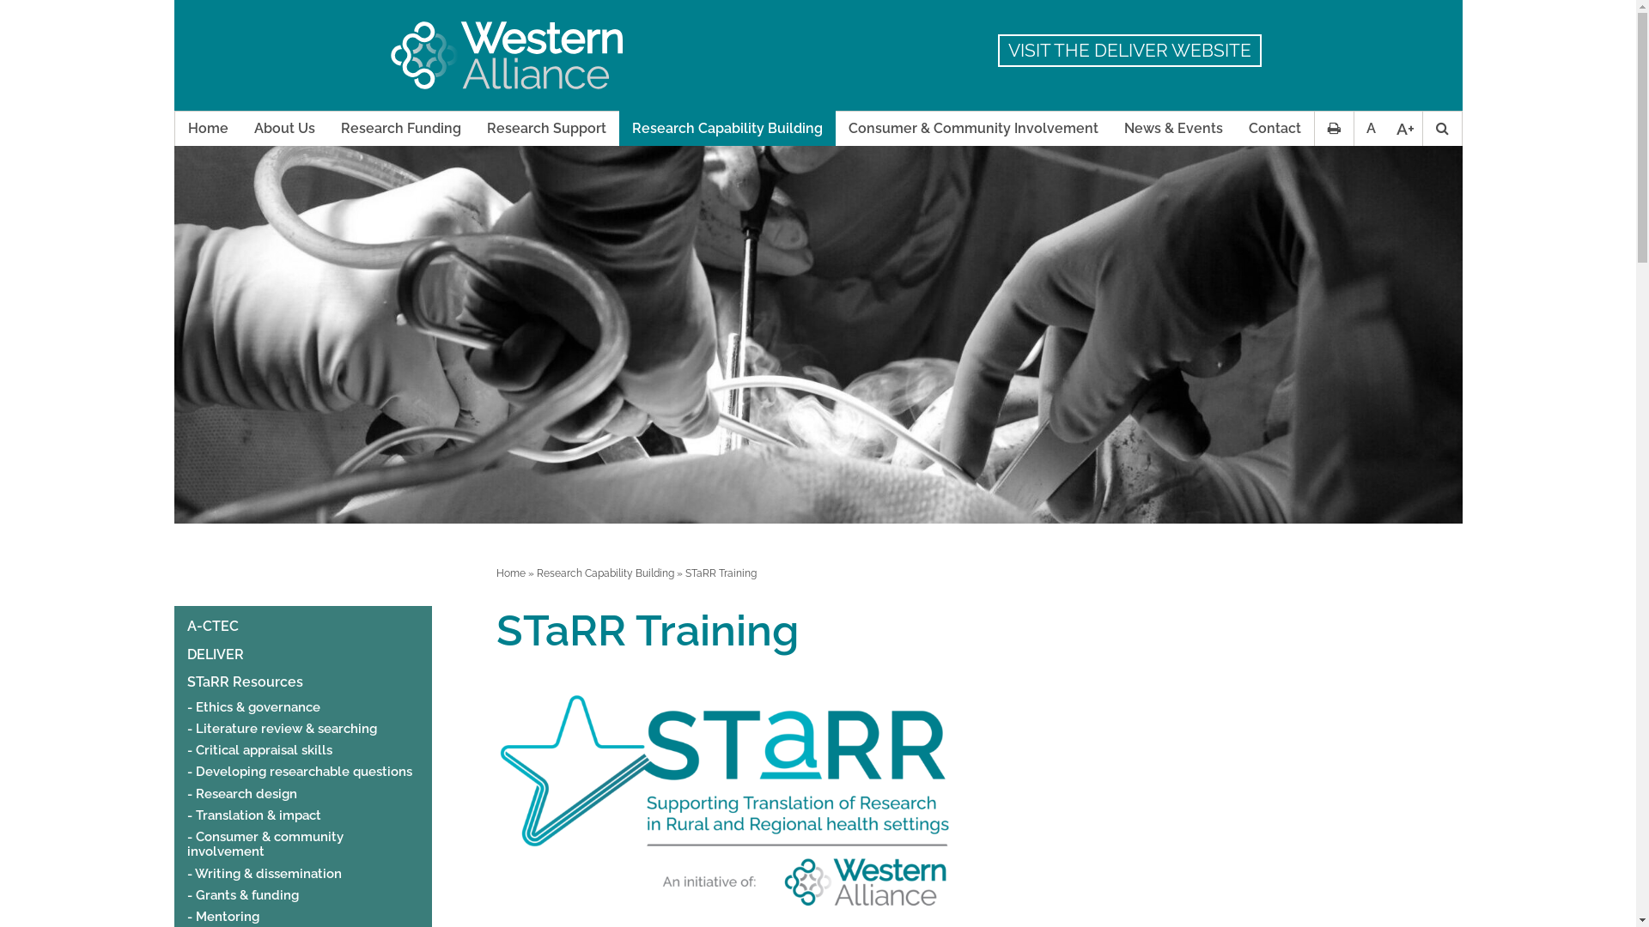  I want to click on Research Funding, so click(401, 129).